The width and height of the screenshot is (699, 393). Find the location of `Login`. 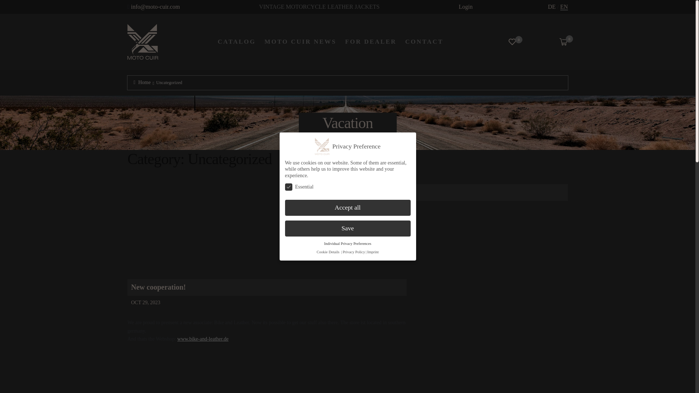

Login is located at coordinates (465, 7).